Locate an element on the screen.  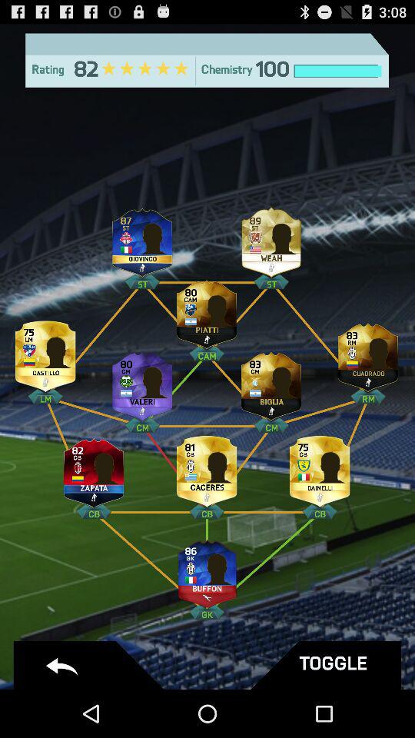
change player is located at coordinates (271, 238).